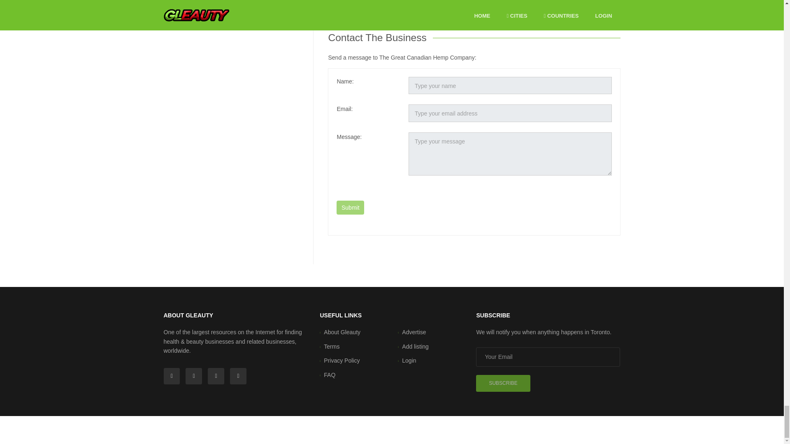  What do you see at coordinates (355, 7) in the screenshot?
I see `SUBSCRIBE` at bounding box center [355, 7].